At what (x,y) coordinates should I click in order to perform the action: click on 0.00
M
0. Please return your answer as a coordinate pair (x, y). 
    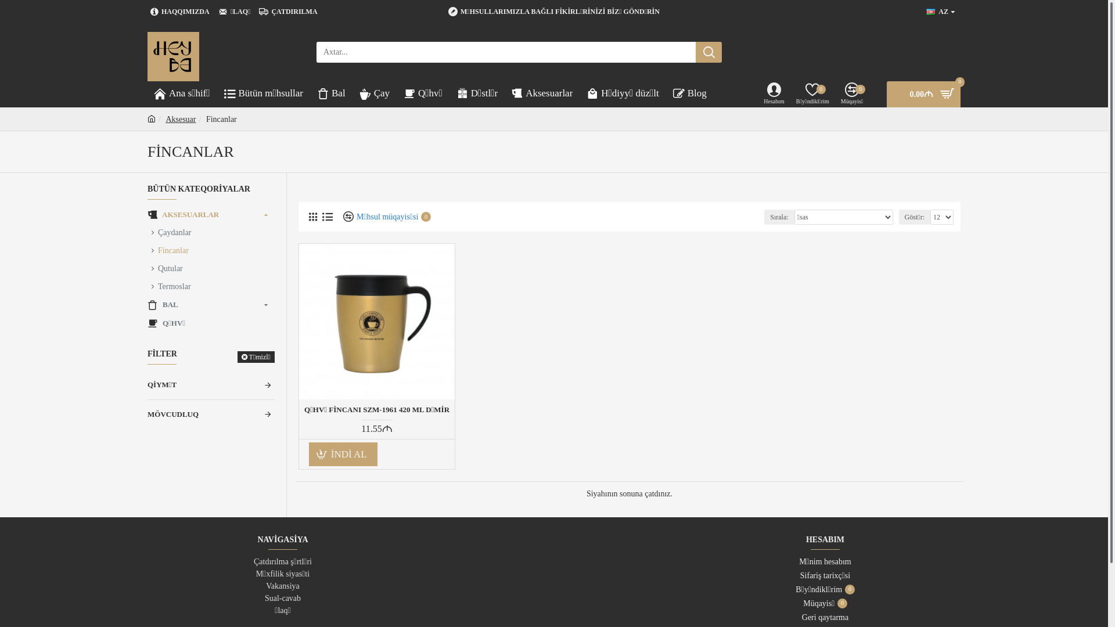
    Looking at the image, I should click on (923, 94).